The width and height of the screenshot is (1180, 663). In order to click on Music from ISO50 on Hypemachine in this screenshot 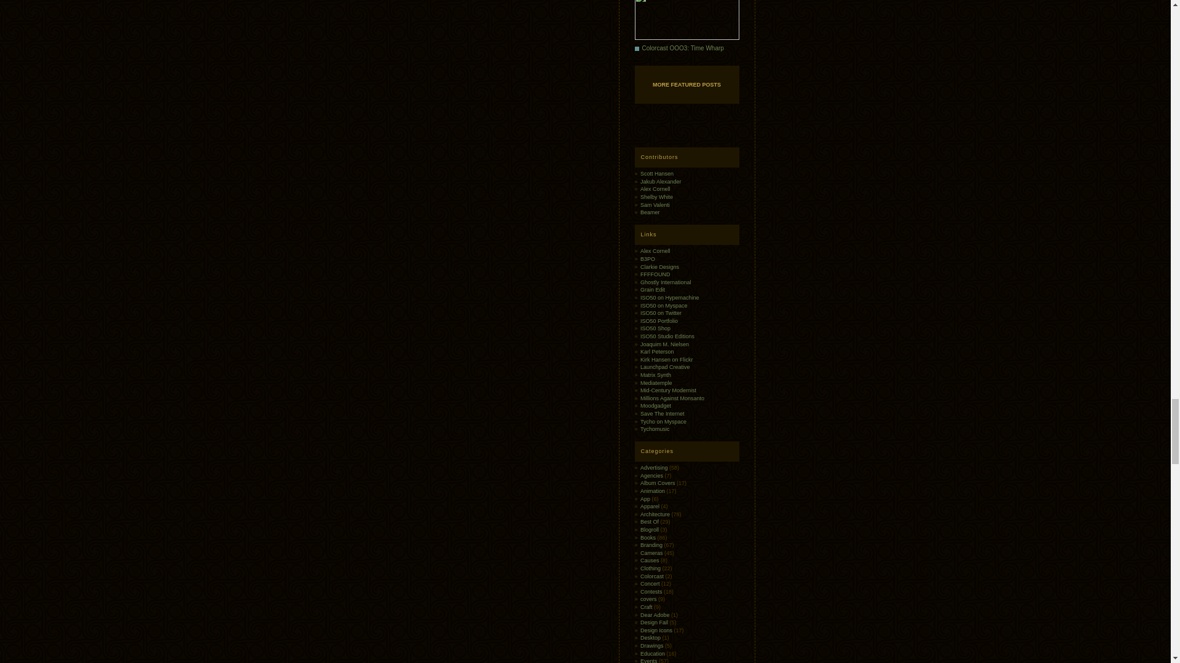, I will do `click(670, 297)`.